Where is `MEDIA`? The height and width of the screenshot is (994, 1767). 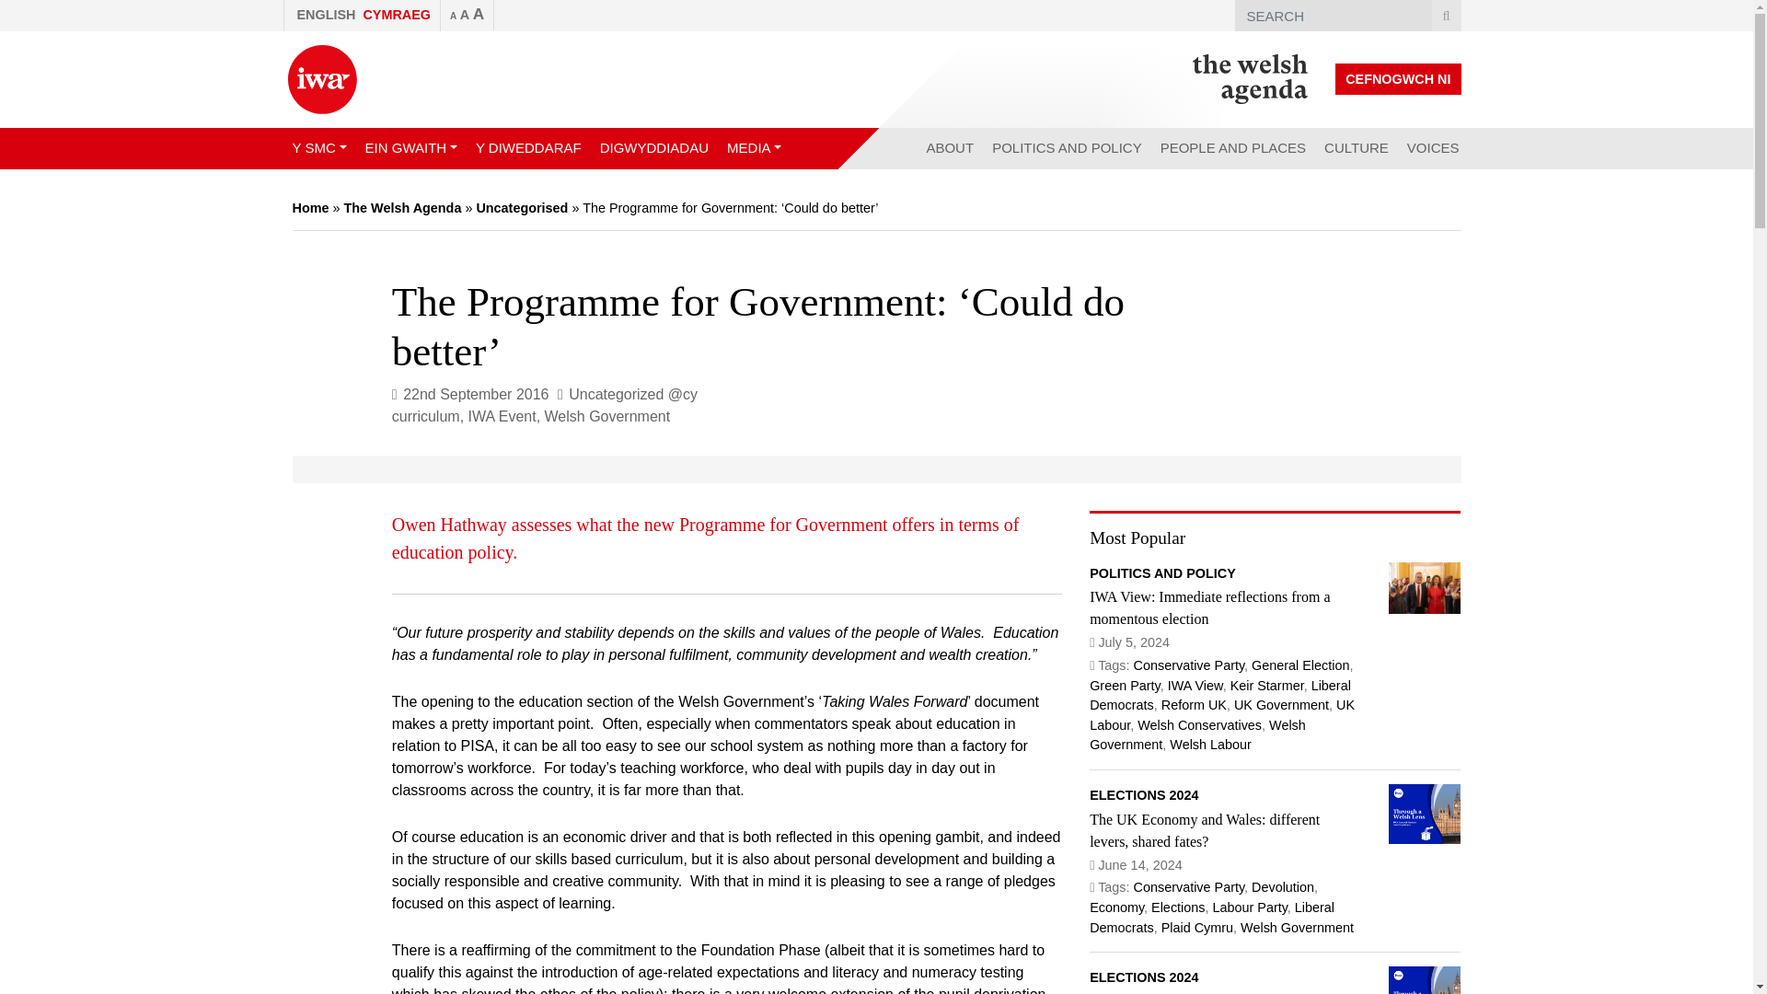 MEDIA is located at coordinates (753, 148).